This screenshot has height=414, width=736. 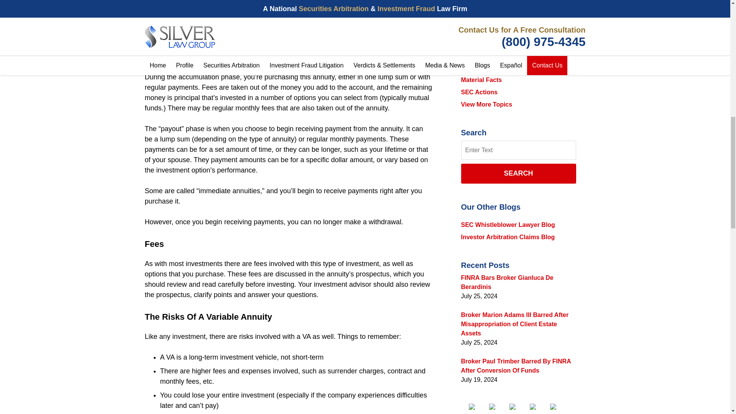 I want to click on Feed, so click(x=559, y=407).